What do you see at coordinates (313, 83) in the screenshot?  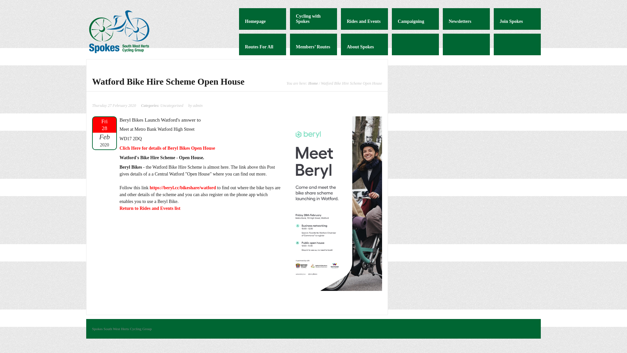 I see `Home` at bounding box center [313, 83].